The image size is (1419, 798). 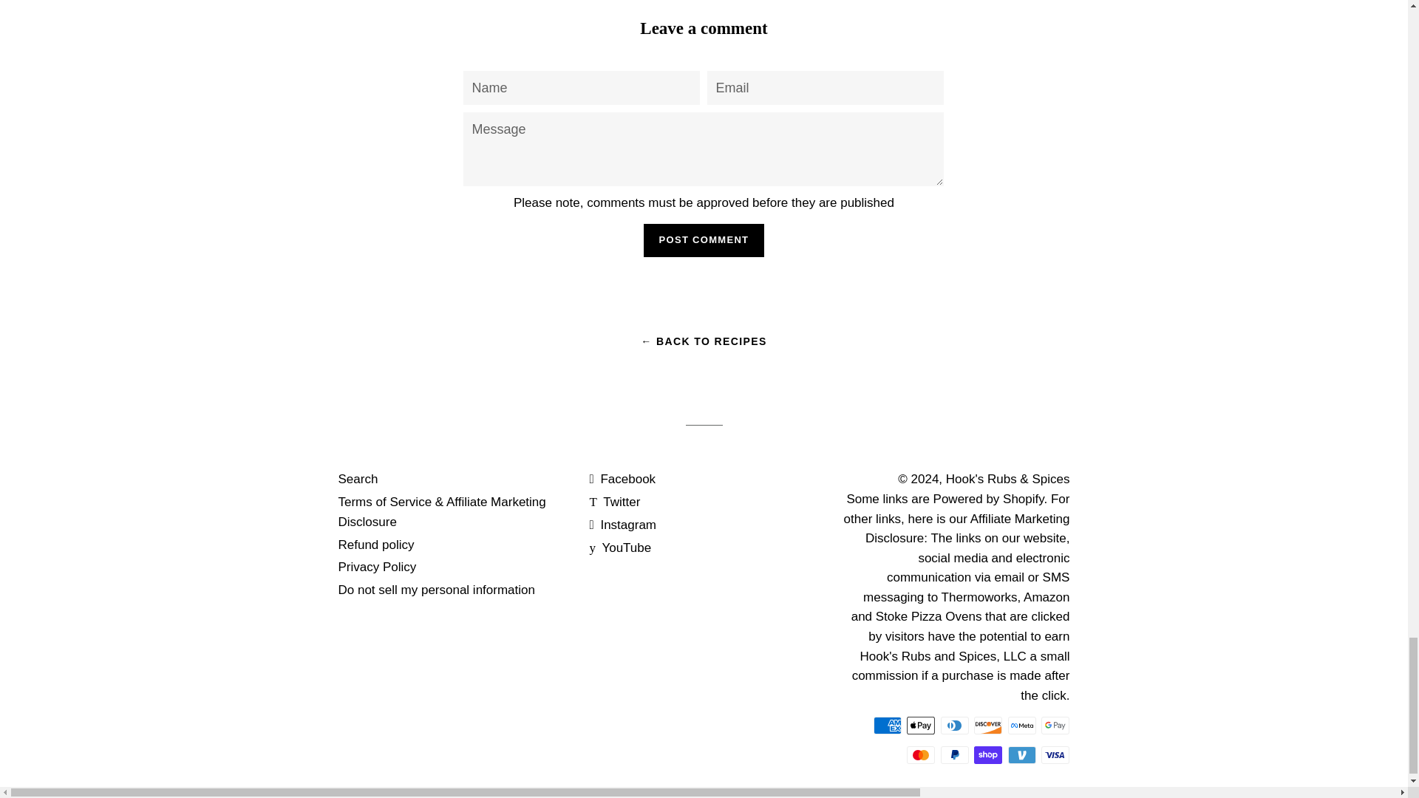 What do you see at coordinates (987, 725) in the screenshot?
I see `Discover` at bounding box center [987, 725].